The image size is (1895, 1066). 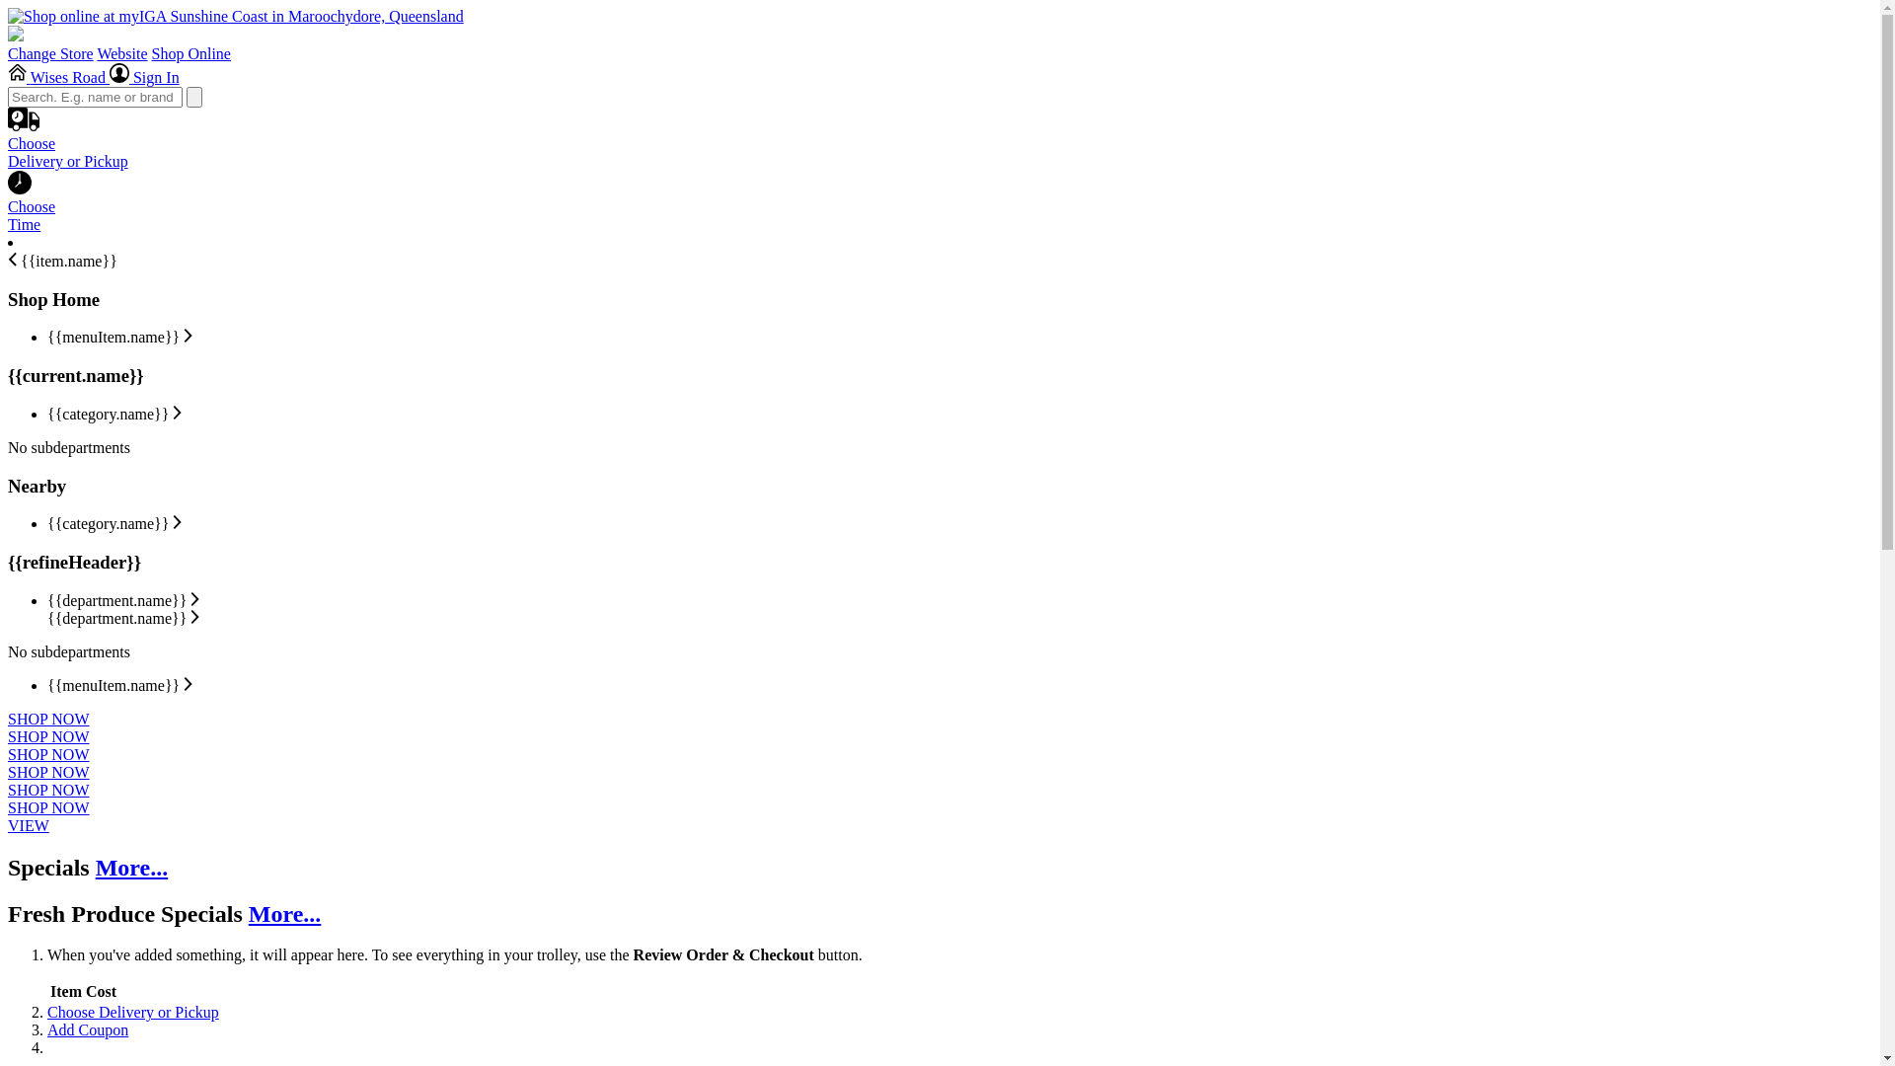 What do you see at coordinates (49, 719) in the screenshot?
I see `SHOP NOW` at bounding box center [49, 719].